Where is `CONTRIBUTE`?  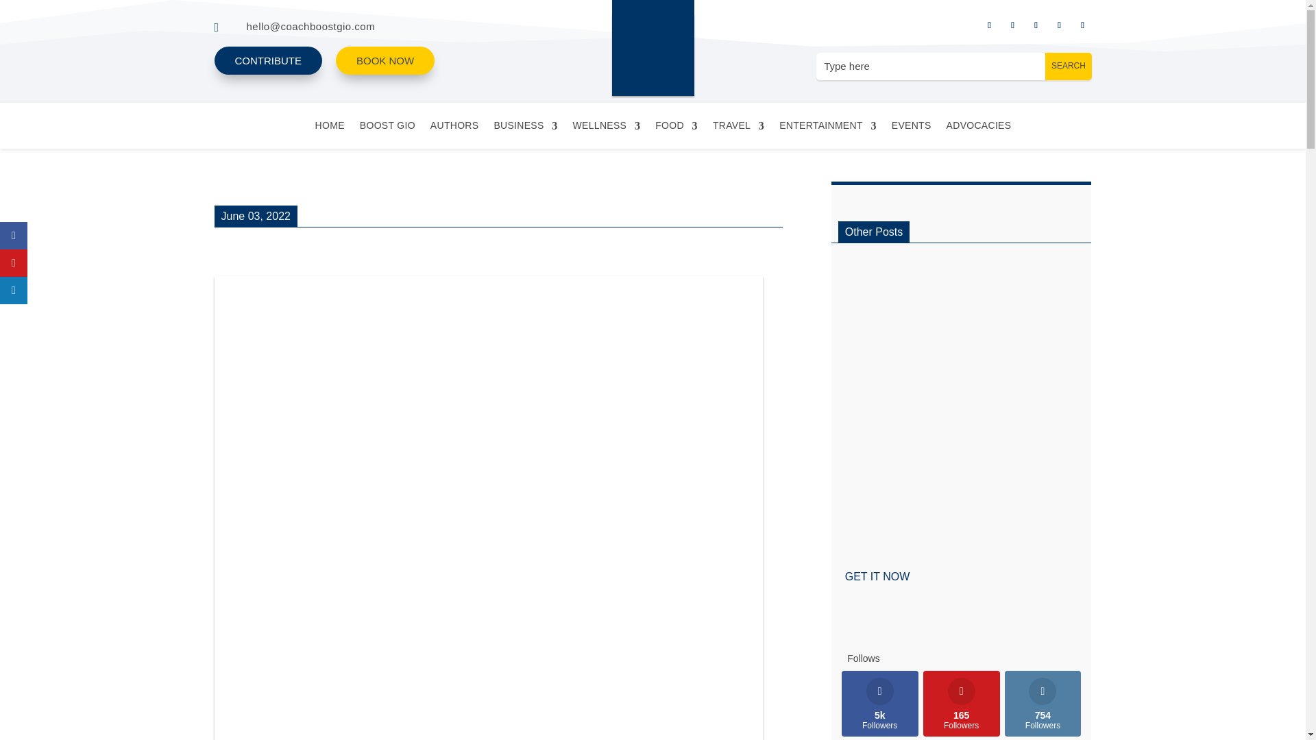 CONTRIBUTE is located at coordinates (268, 61).